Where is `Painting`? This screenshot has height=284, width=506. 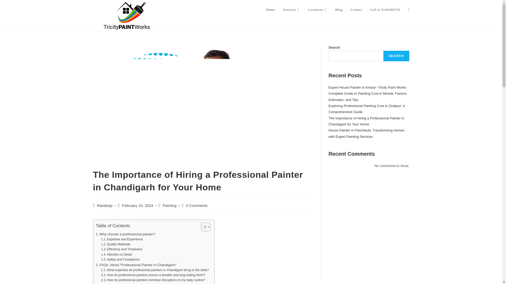
Painting is located at coordinates (169, 206).